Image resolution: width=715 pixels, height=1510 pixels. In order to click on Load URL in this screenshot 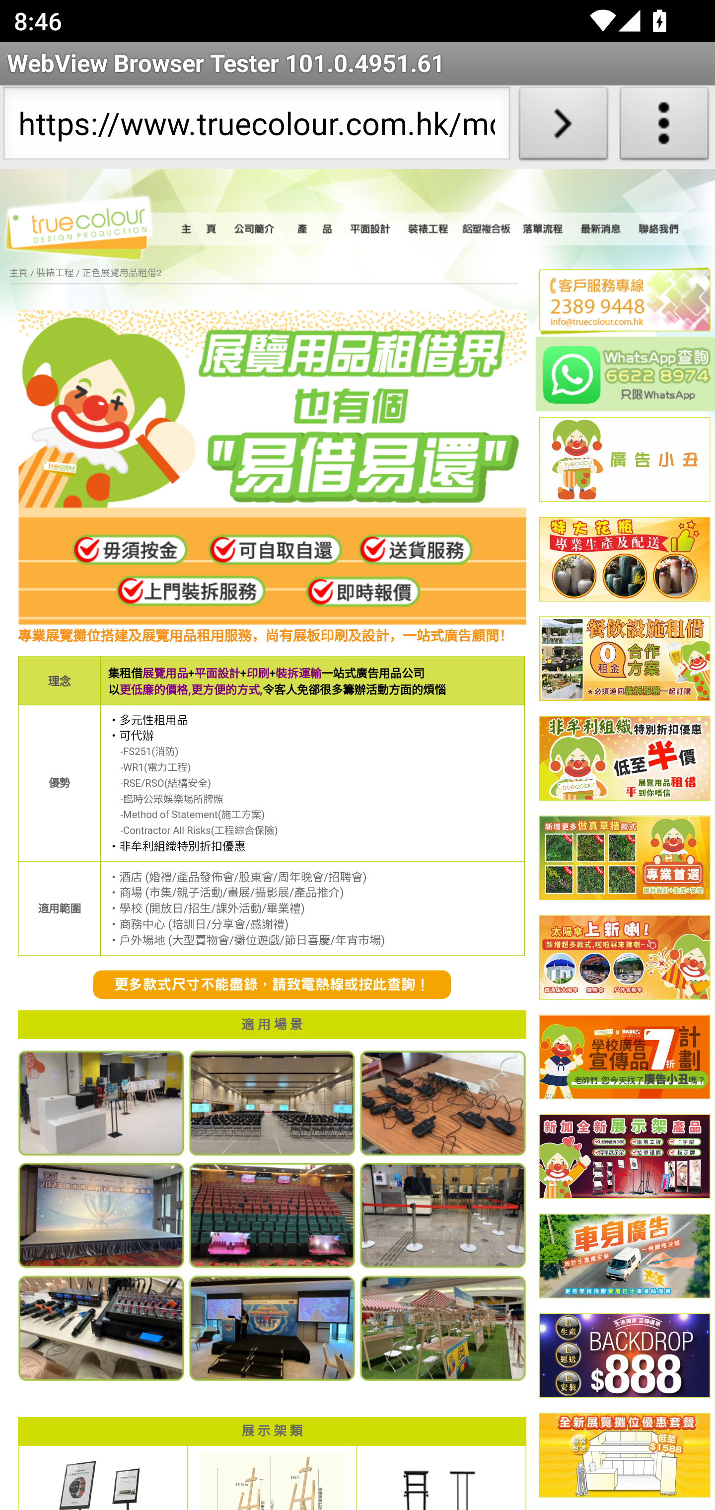, I will do `click(563, 127)`.